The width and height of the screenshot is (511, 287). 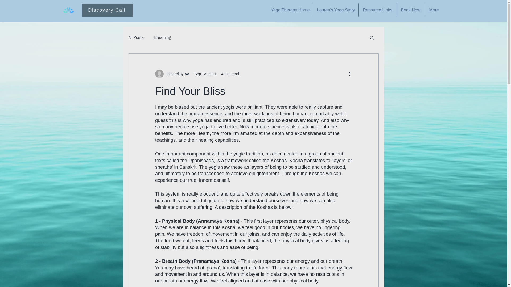 I want to click on Discovery Call, so click(x=107, y=10).